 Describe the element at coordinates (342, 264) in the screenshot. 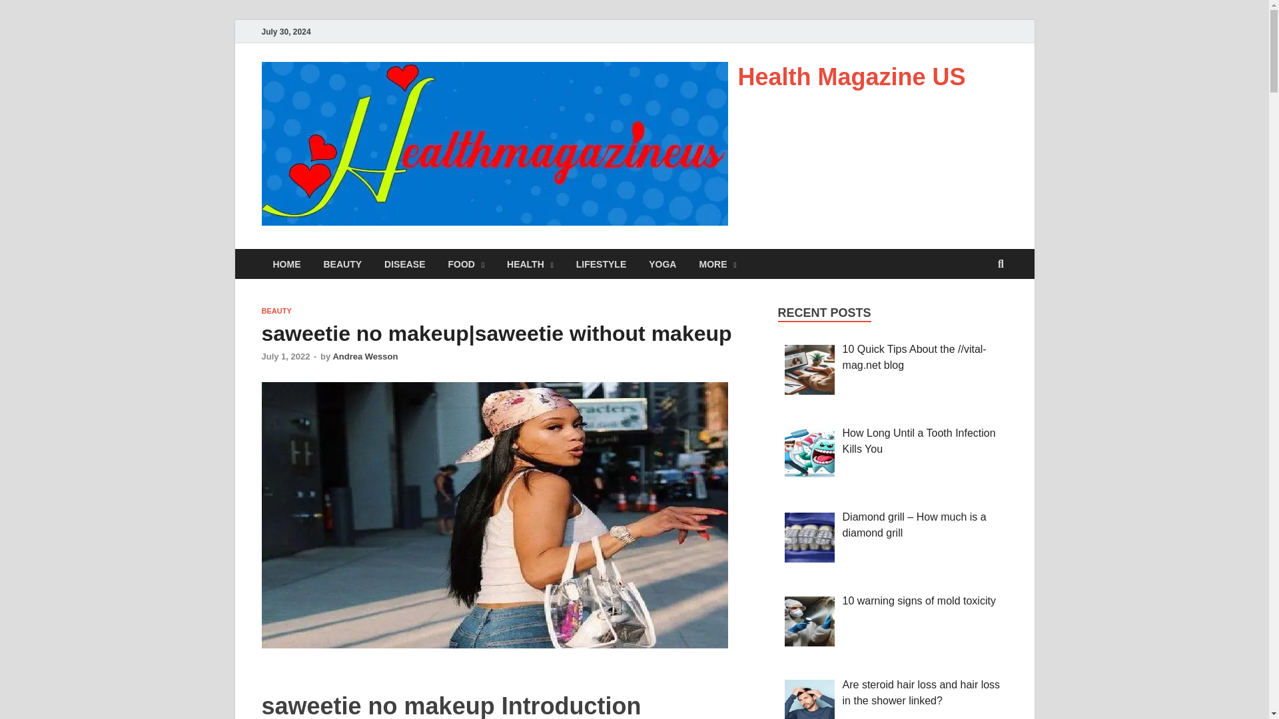

I see `BEAUTY` at that location.